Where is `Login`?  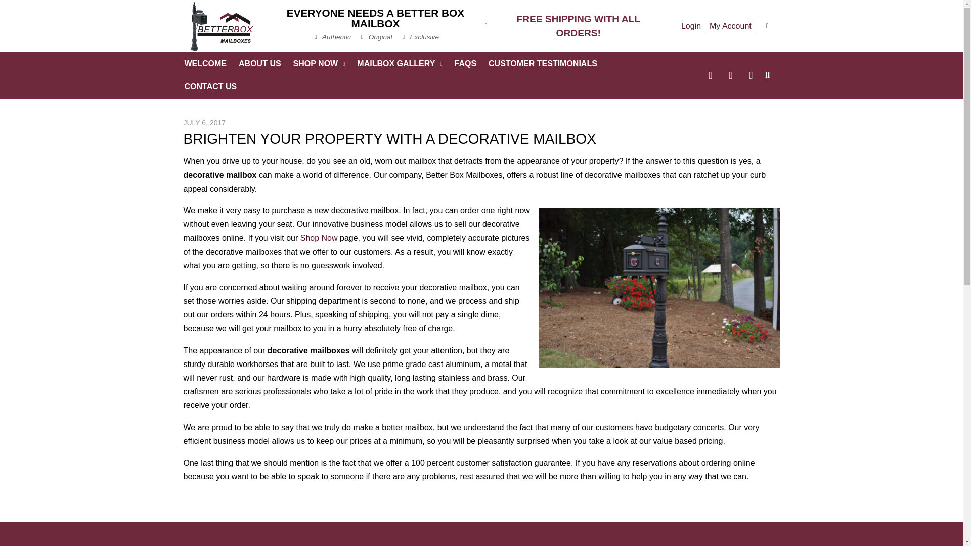 Login is located at coordinates (691, 25).